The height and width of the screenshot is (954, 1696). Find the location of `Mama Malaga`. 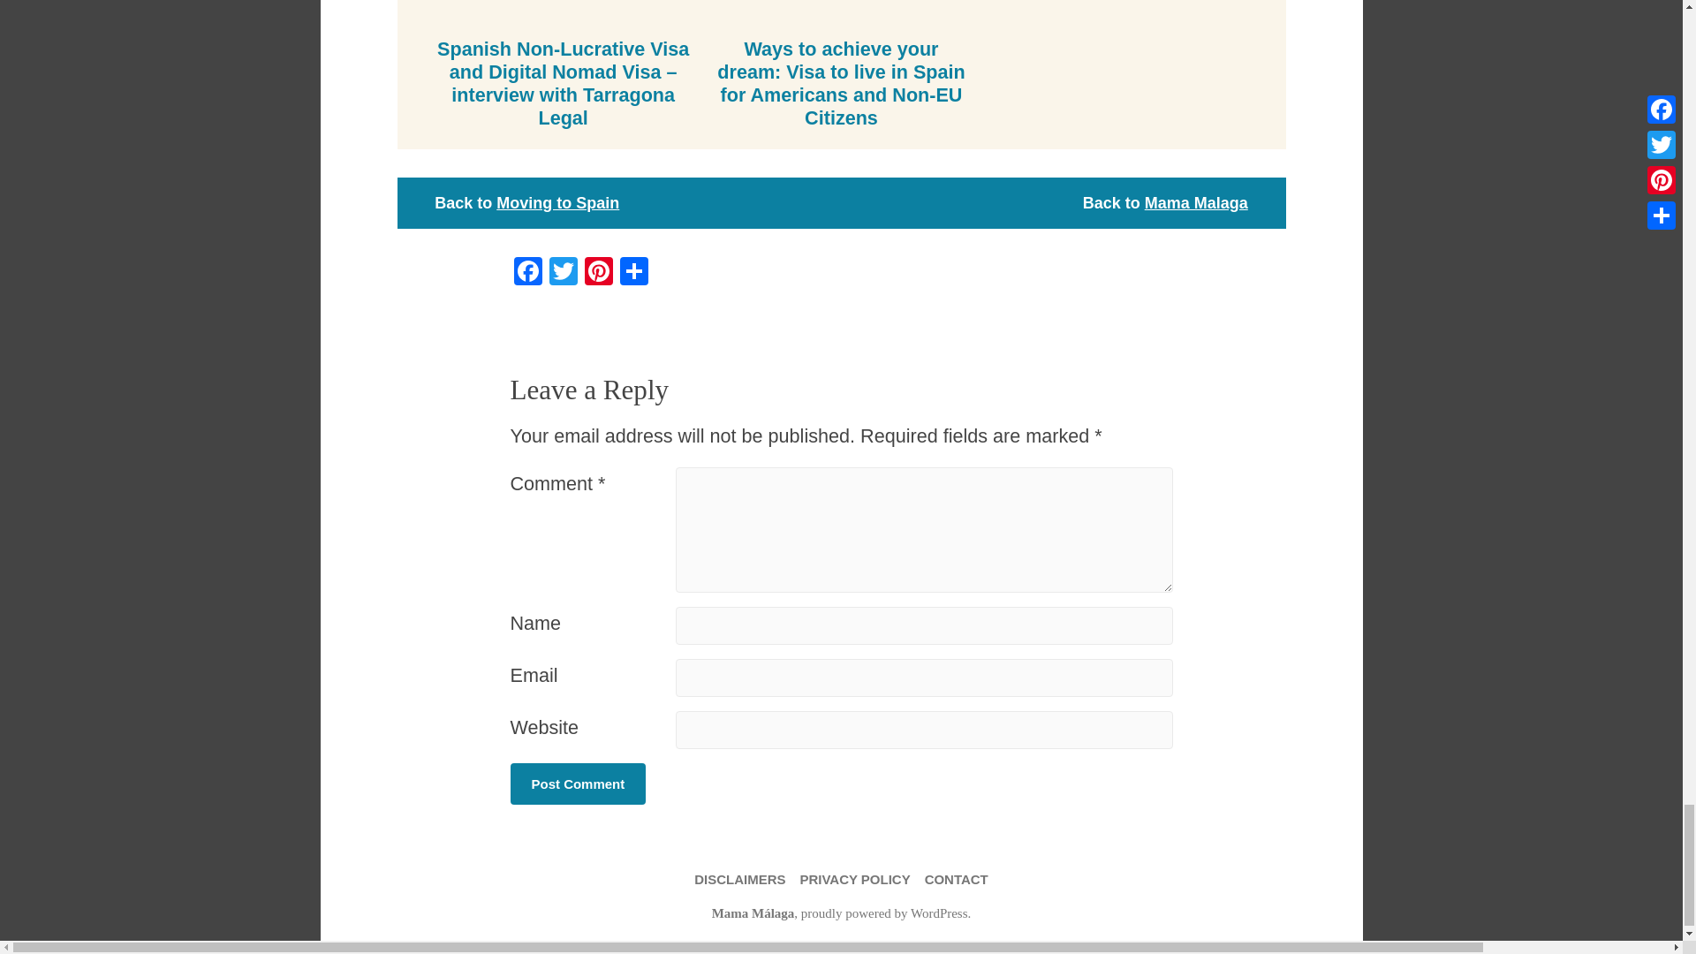

Mama Malaga is located at coordinates (1196, 203).